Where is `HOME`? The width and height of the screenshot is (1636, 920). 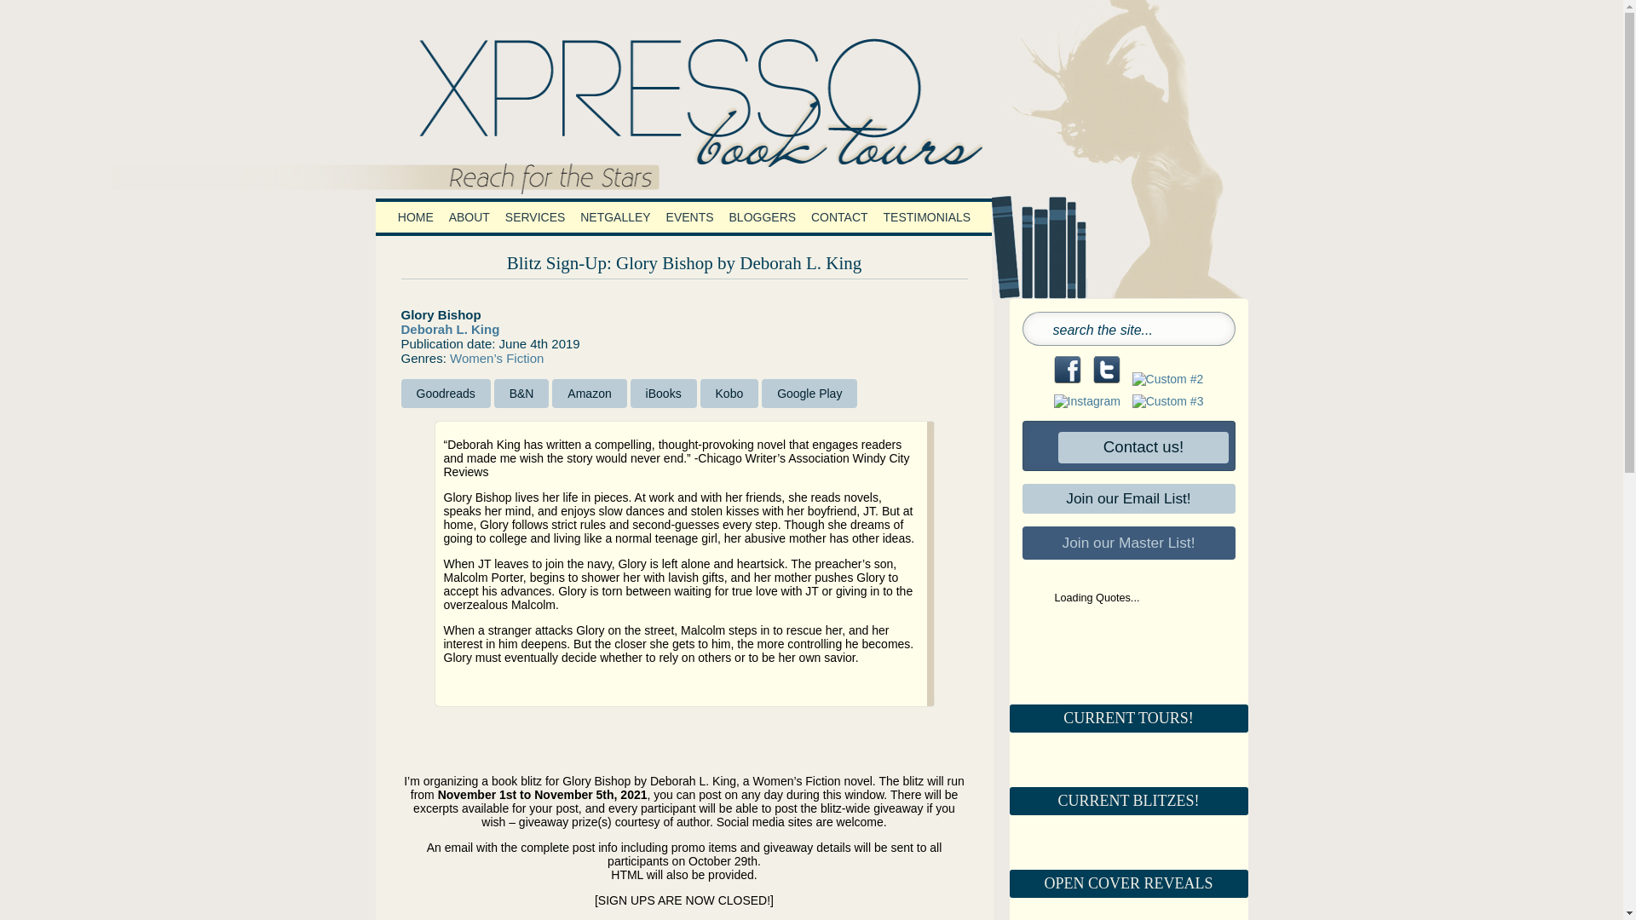
HOME is located at coordinates (416, 216).